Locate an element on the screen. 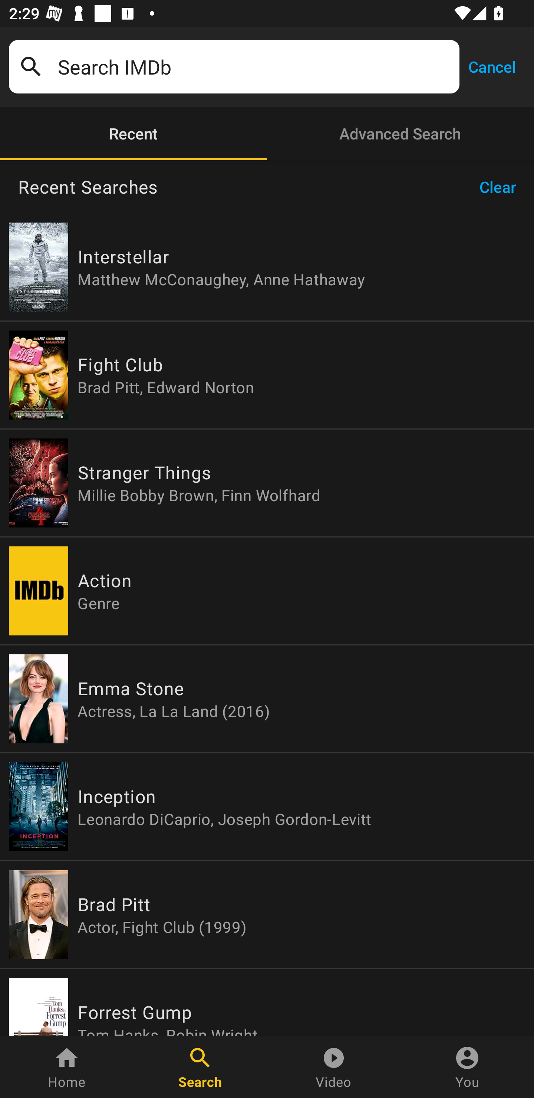  Cancel is located at coordinates (492, 66).